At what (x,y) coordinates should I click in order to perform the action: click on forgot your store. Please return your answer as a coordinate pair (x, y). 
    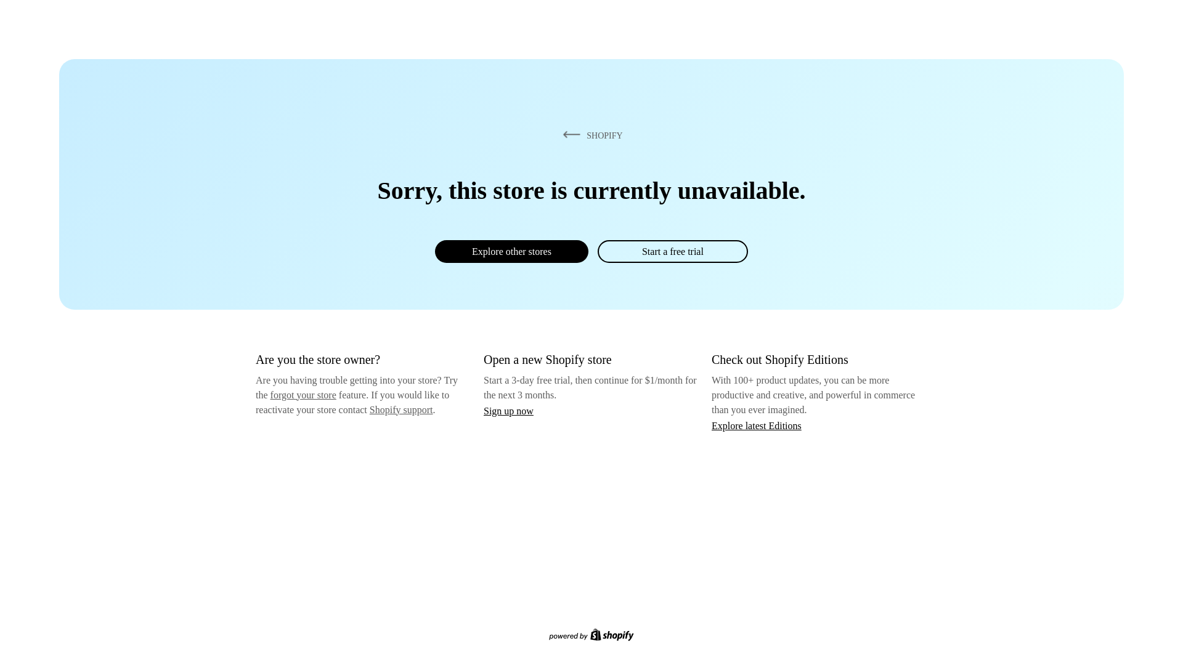
    Looking at the image, I should click on (303, 395).